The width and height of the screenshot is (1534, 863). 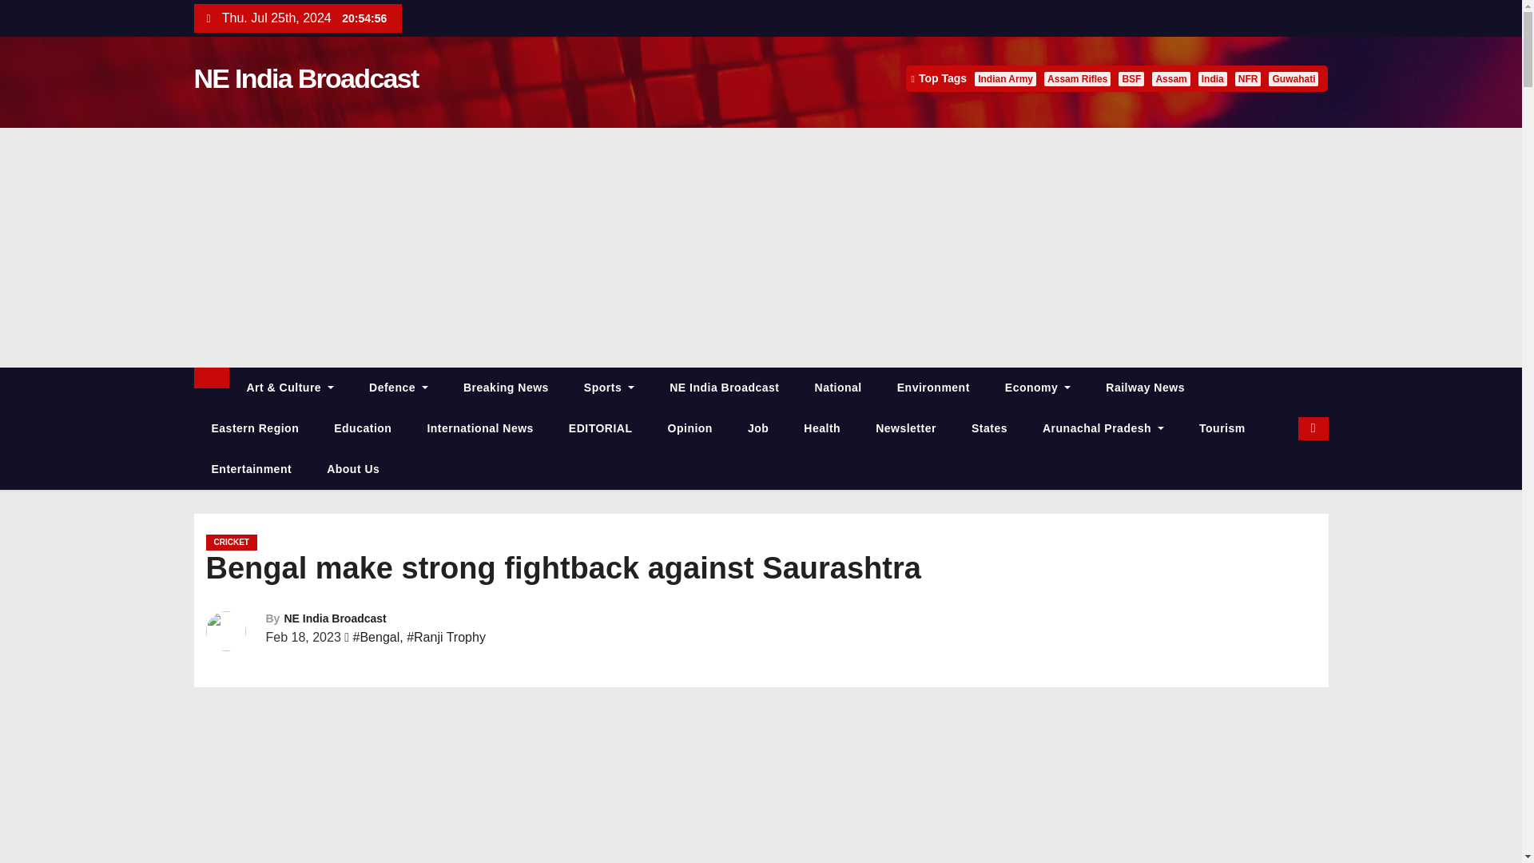 What do you see at coordinates (1213, 78) in the screenshot?
I see `India` at bounding box center [1213, 78].